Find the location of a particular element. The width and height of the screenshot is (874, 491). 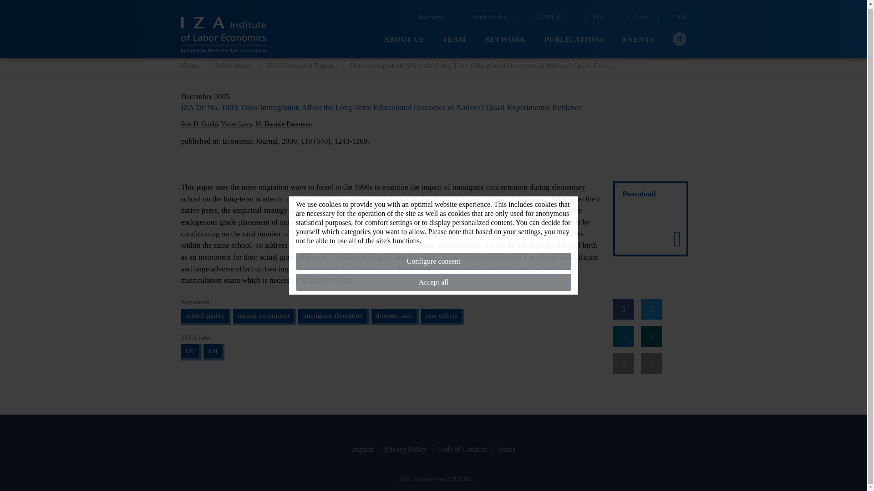

DE is located at coordinates (677, 16).